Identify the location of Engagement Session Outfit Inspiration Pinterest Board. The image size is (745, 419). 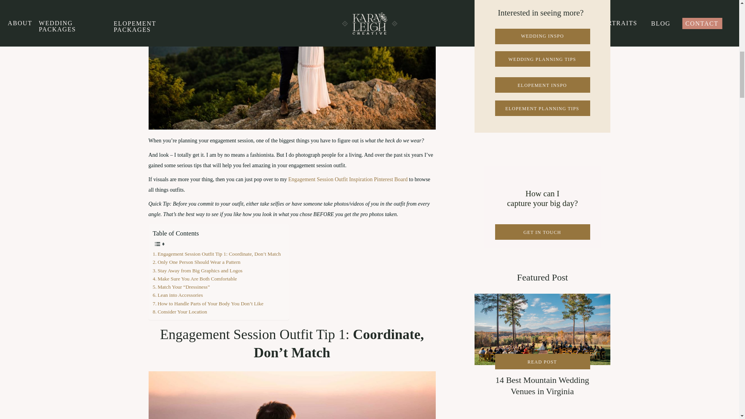
(347, 179).